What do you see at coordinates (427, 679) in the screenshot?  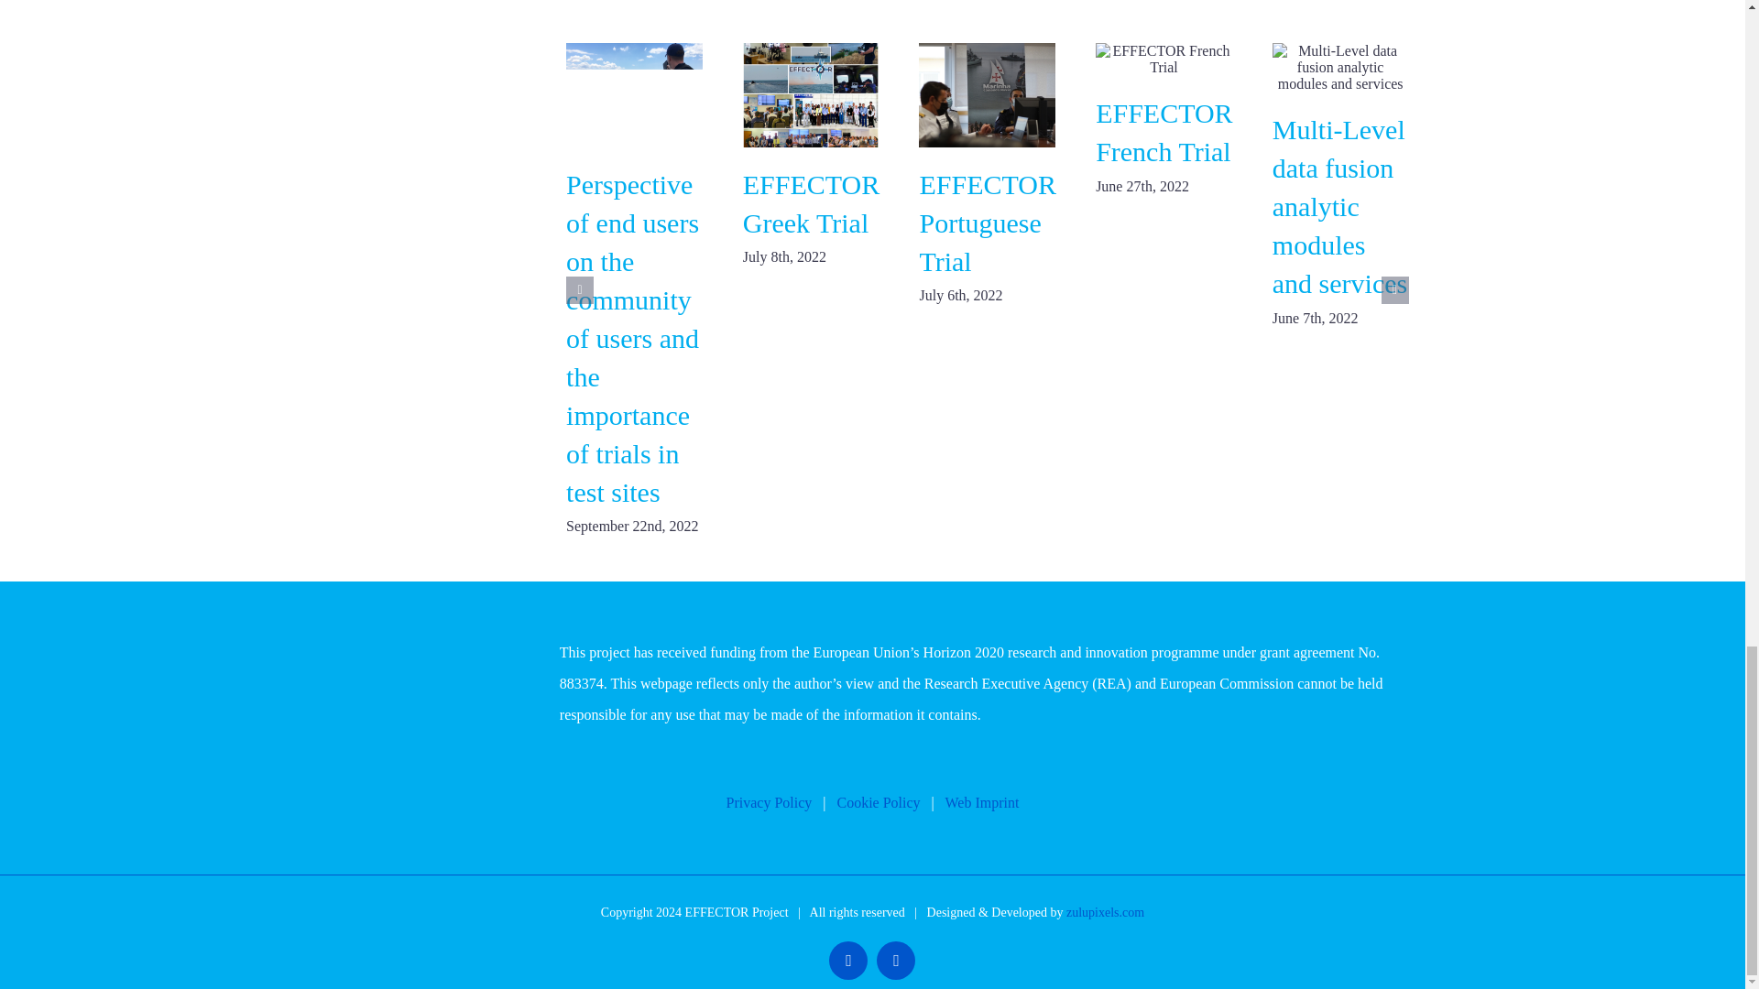 I see `EU-emblem-150px` at bounding box center [427, 679].